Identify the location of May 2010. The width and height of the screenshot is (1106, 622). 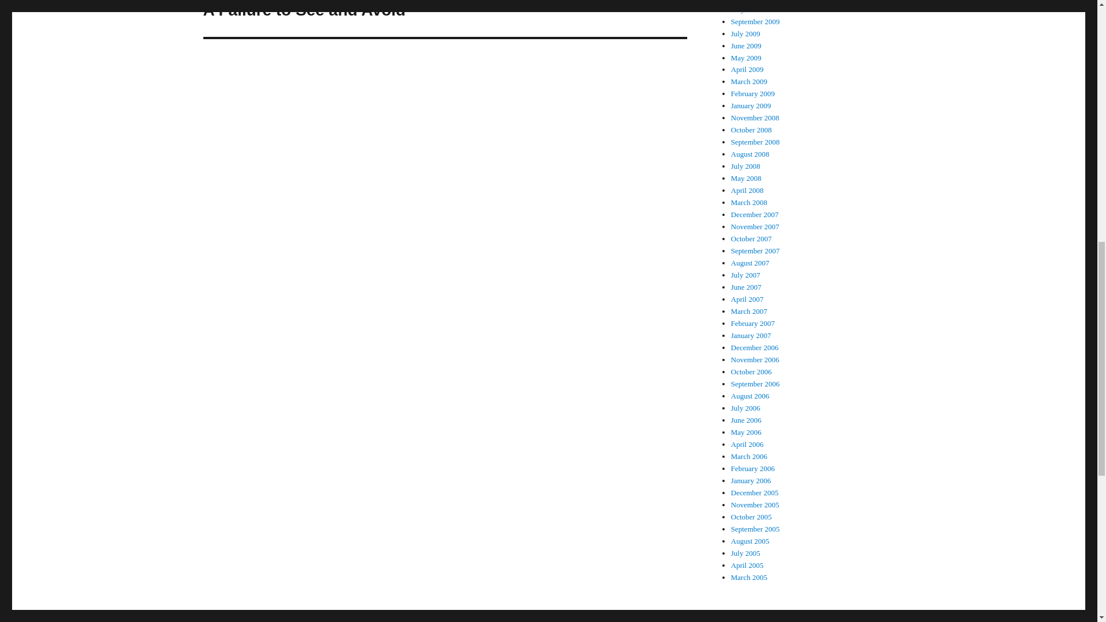
(747, 9).